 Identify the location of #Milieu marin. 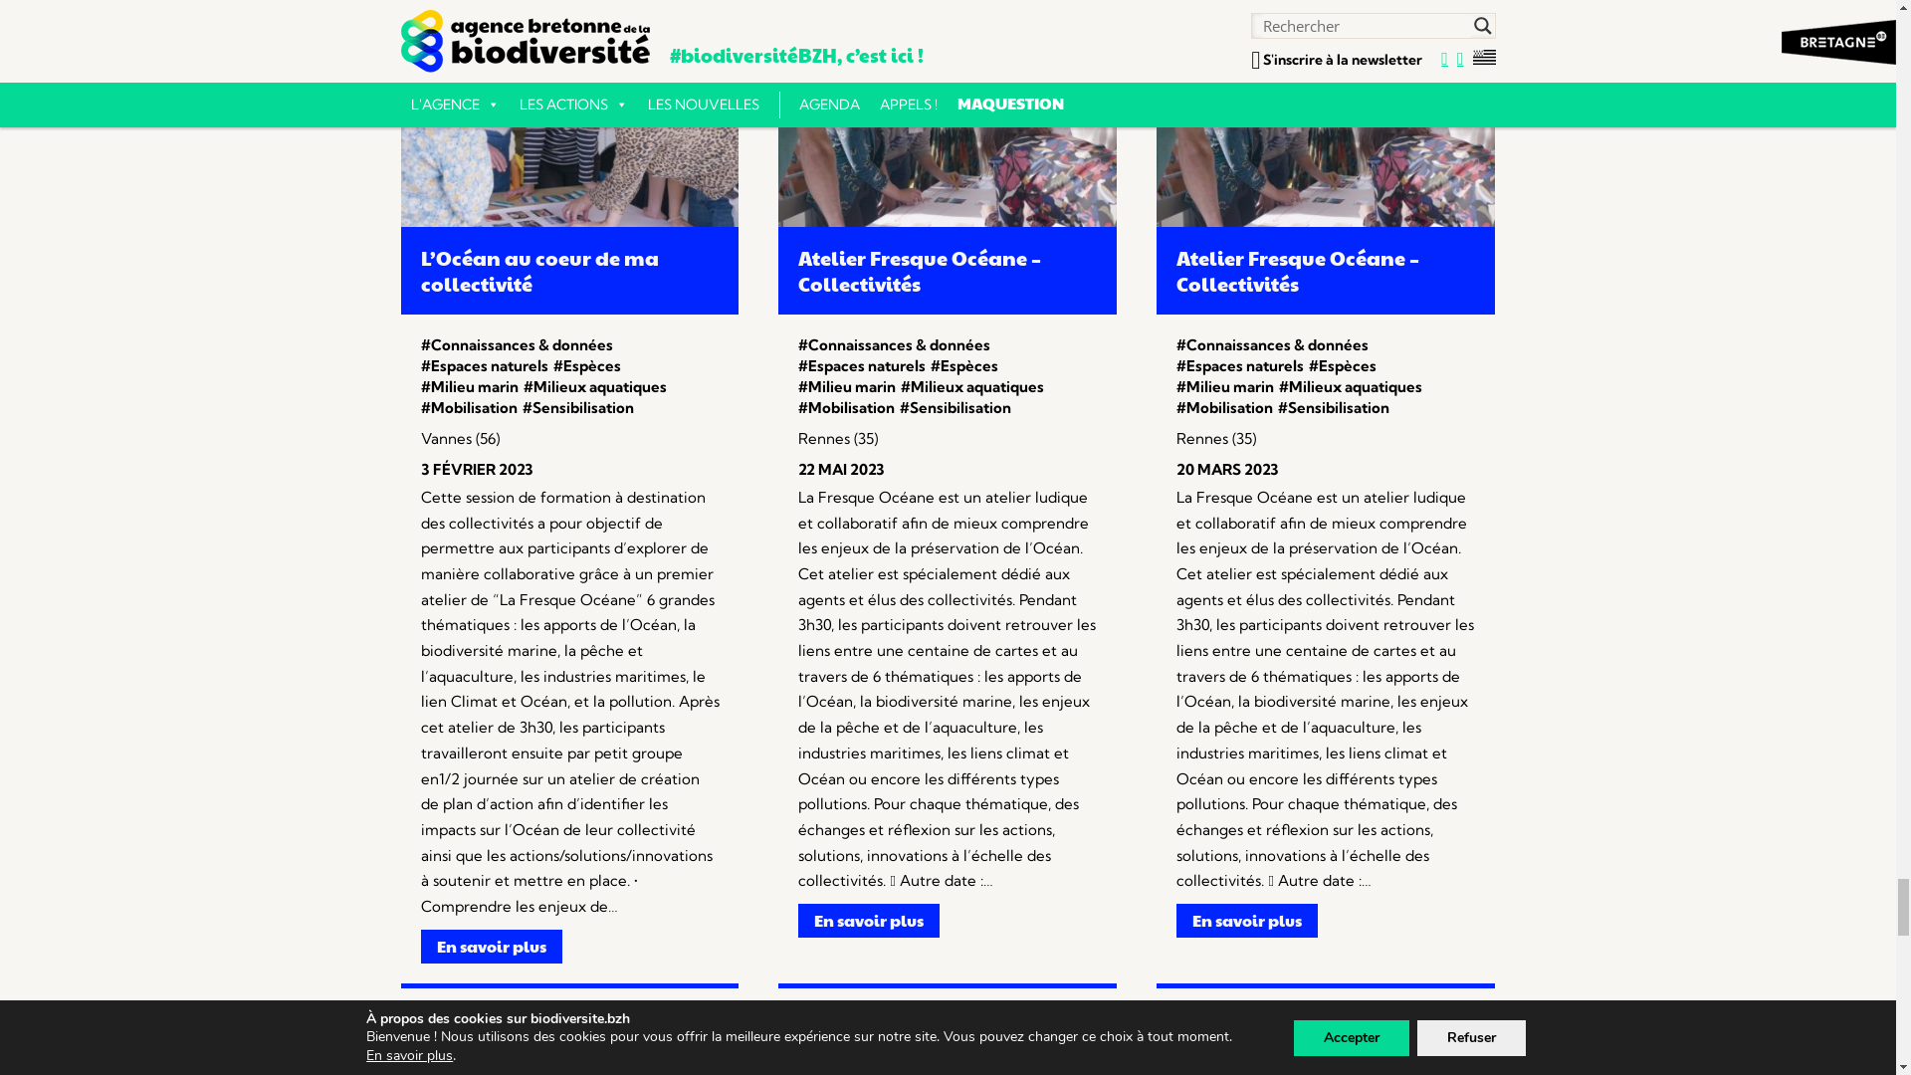
(1358, 1045).